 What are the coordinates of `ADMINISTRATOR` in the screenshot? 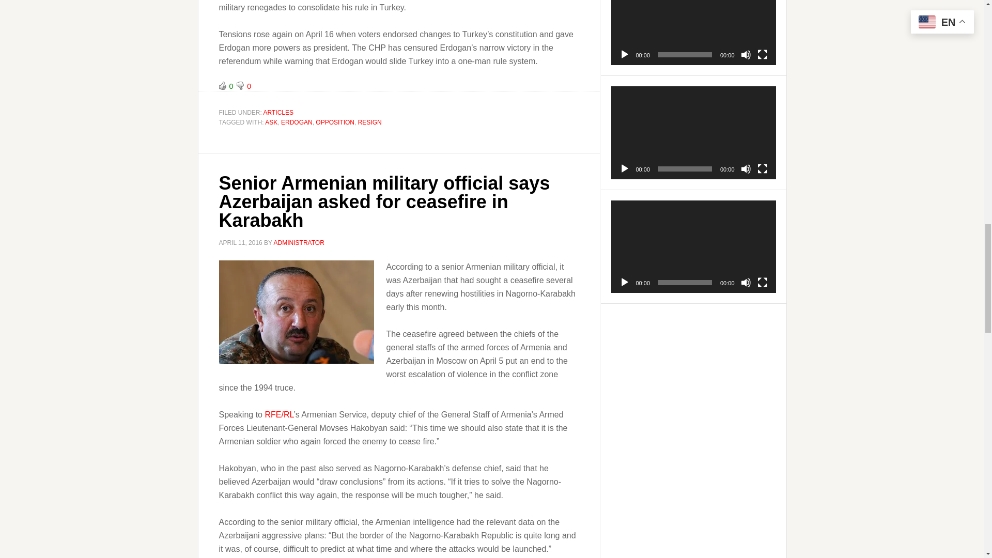 It's located at (299, 243).